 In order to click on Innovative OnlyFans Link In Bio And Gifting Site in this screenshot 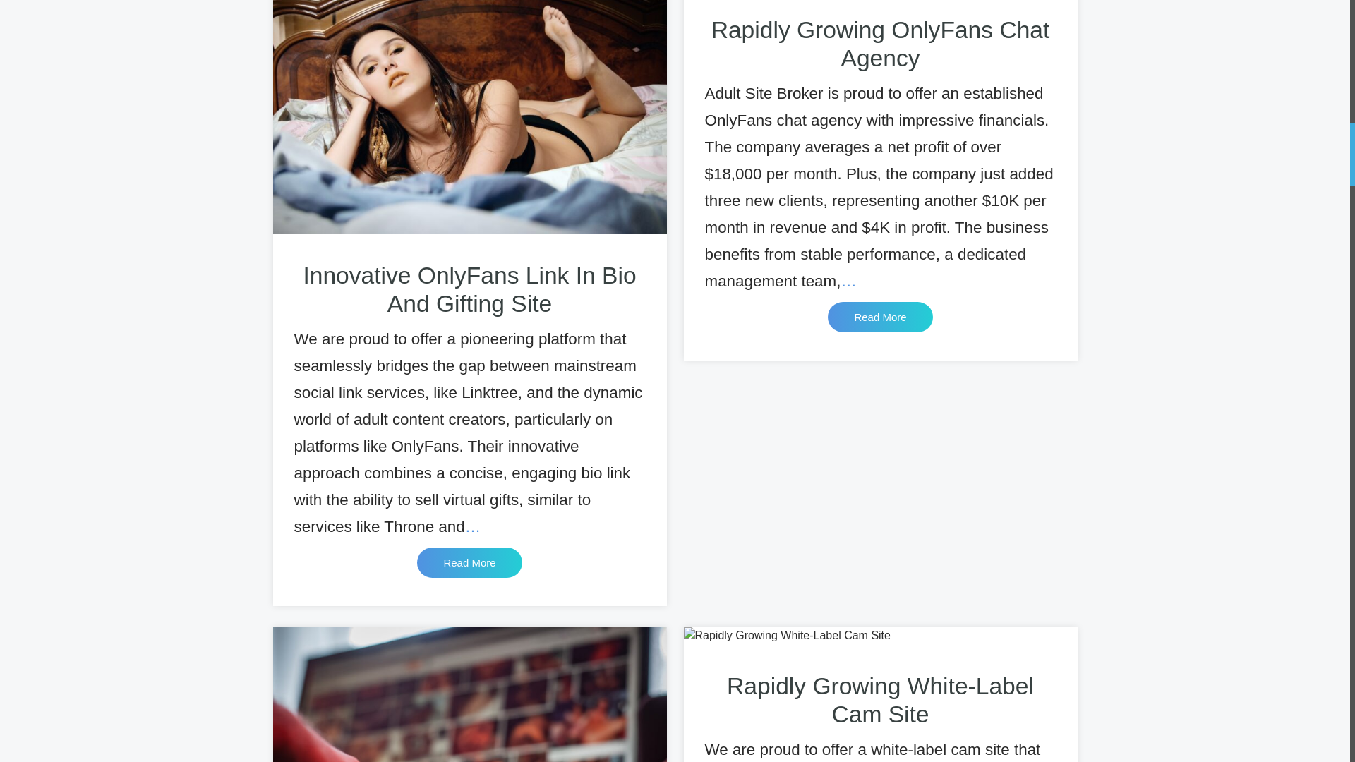, I will do `click(469, 289)`.